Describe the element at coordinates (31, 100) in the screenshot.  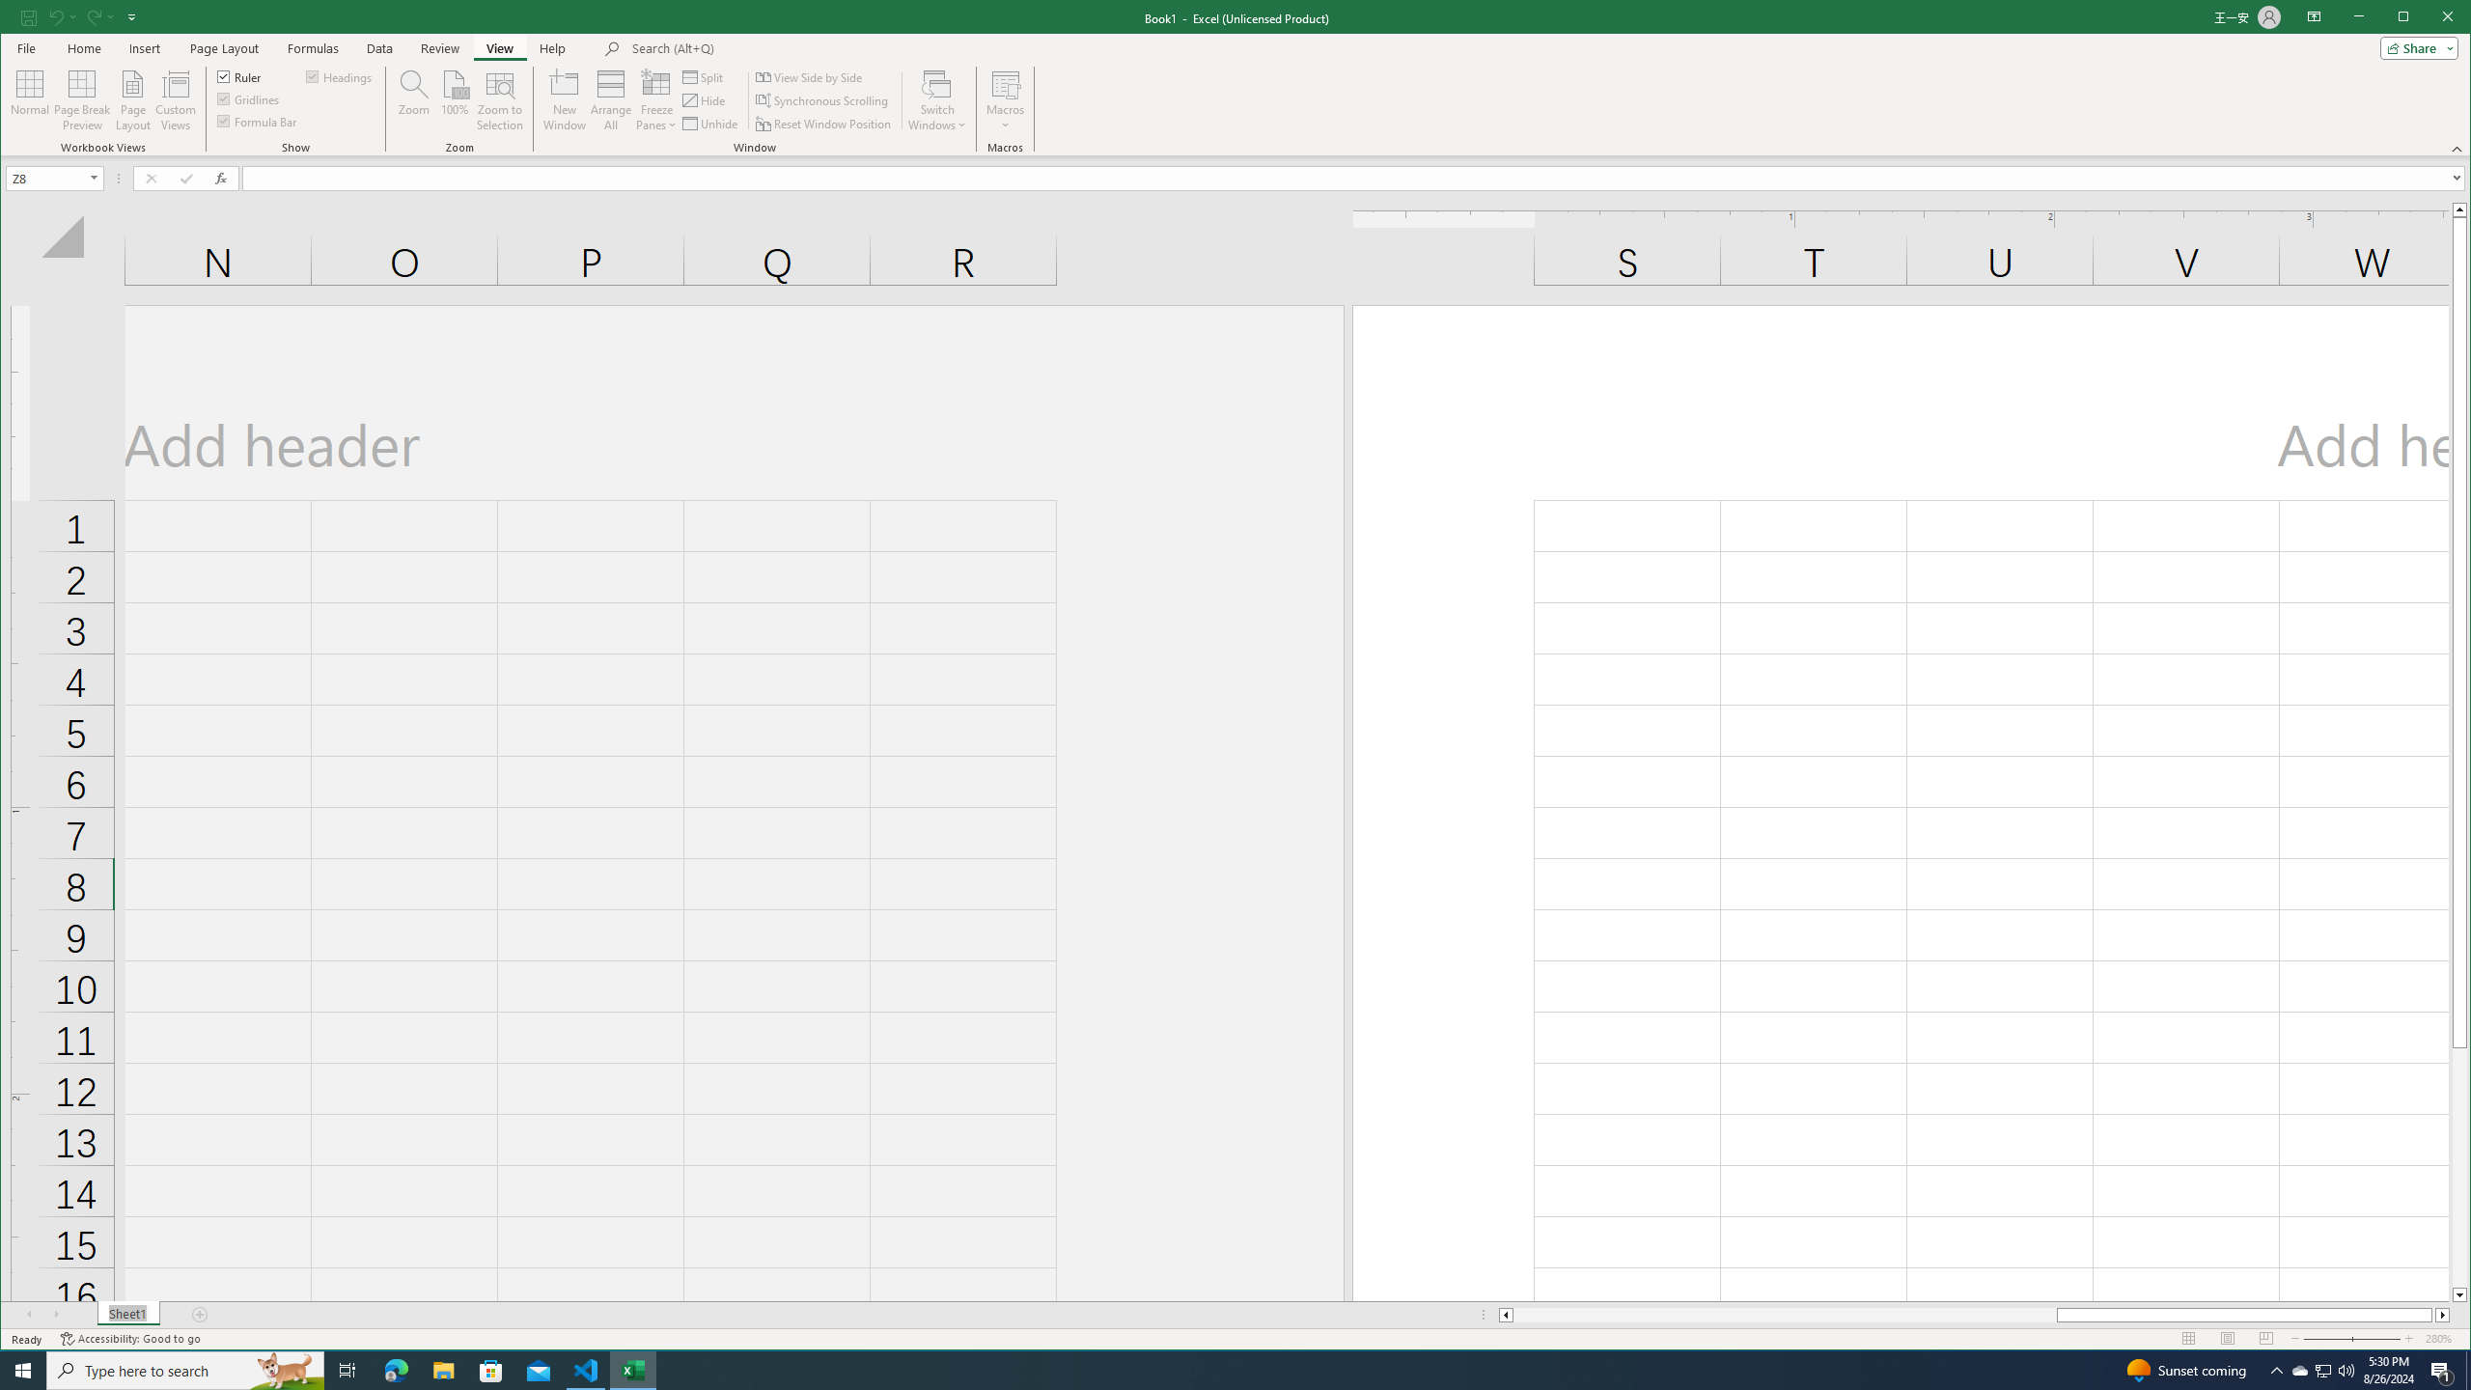
I see `Normal` at that location.